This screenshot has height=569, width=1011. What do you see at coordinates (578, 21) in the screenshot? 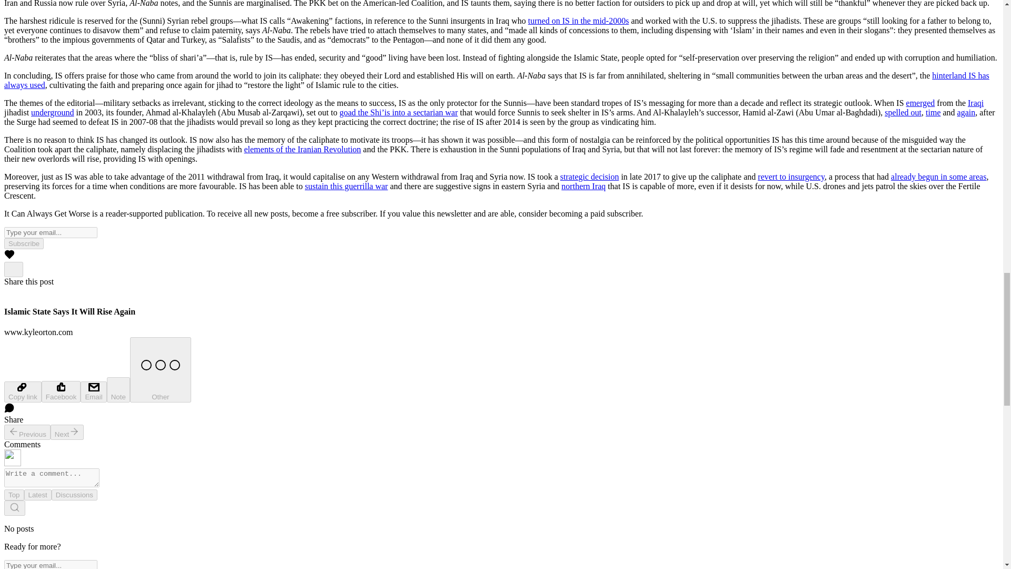
I see `turned on IS in the mid-2000s` at bounding box center [578, 21].